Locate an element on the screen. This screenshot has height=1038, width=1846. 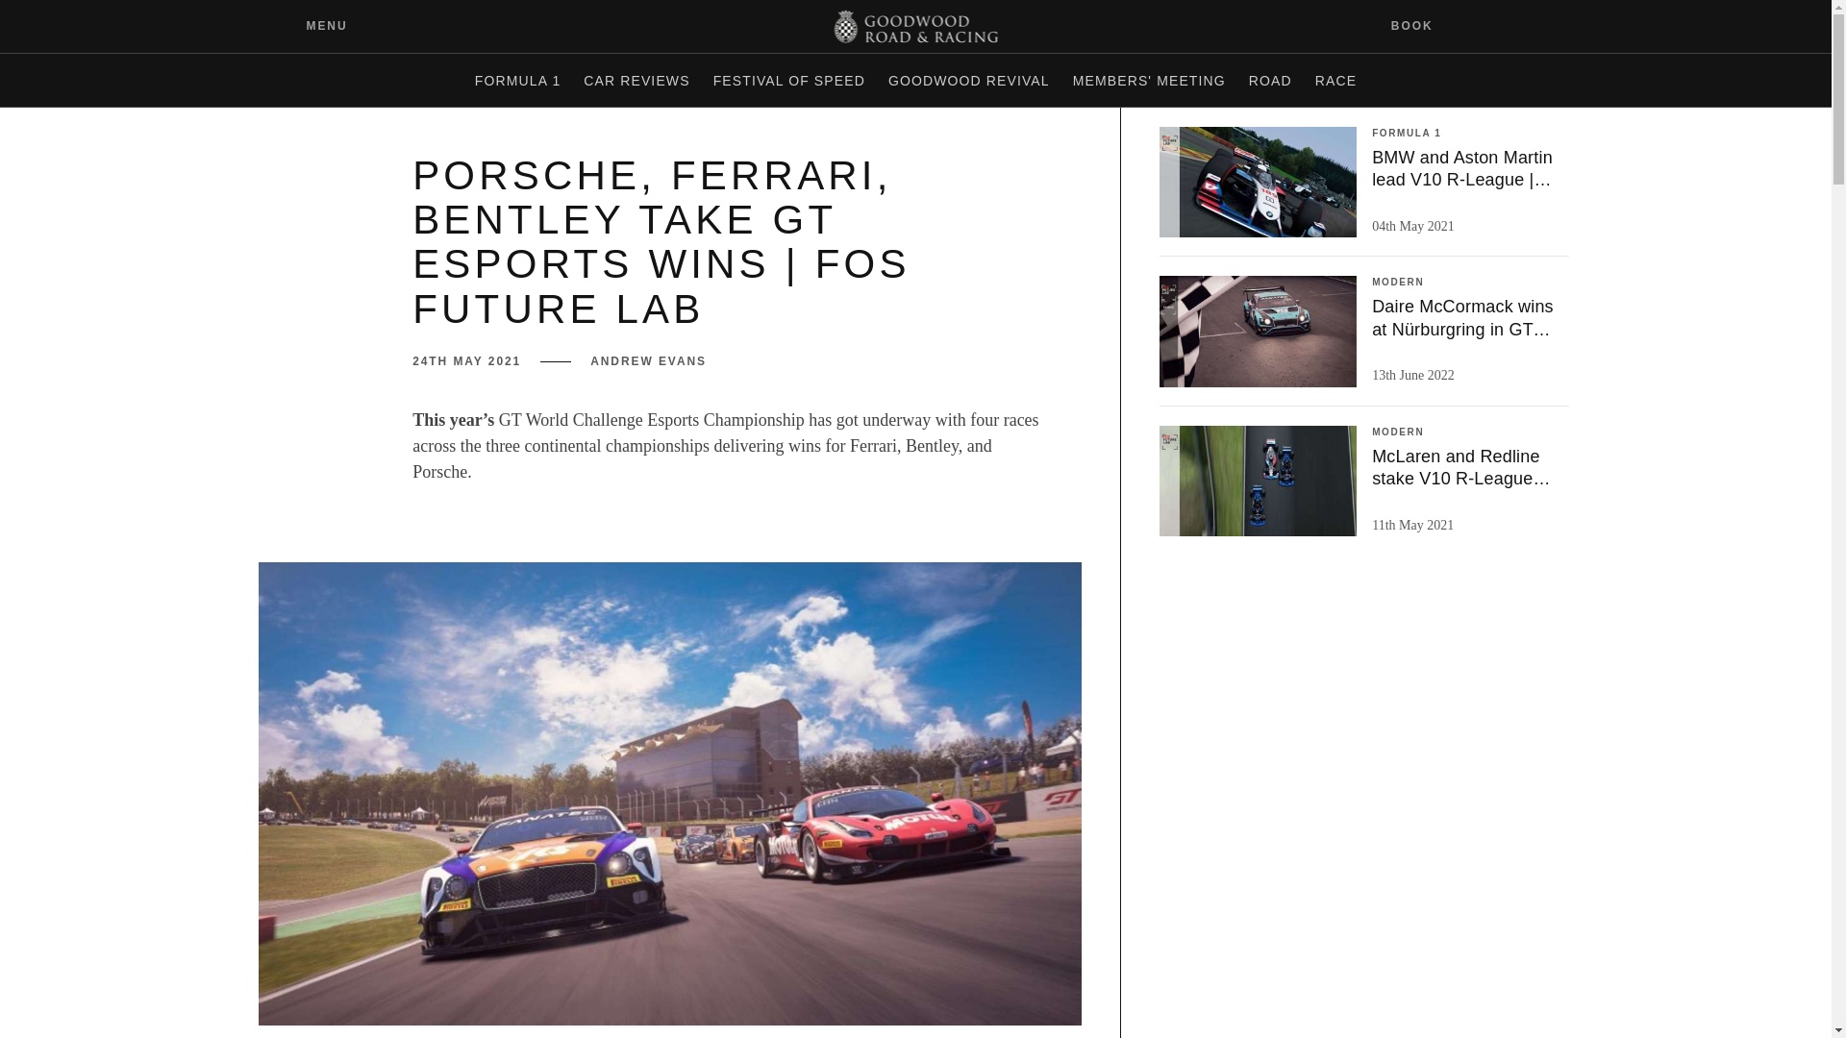
FESTIVAL OF SPEED is located at coordinates (788, 81).